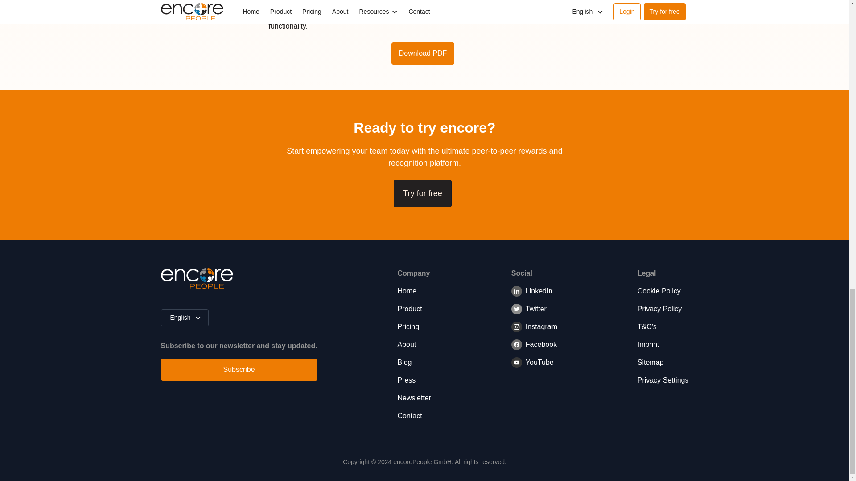  Describe the element at coordinates (532, 366) in the screenshot. I see `YouTube` at that location.